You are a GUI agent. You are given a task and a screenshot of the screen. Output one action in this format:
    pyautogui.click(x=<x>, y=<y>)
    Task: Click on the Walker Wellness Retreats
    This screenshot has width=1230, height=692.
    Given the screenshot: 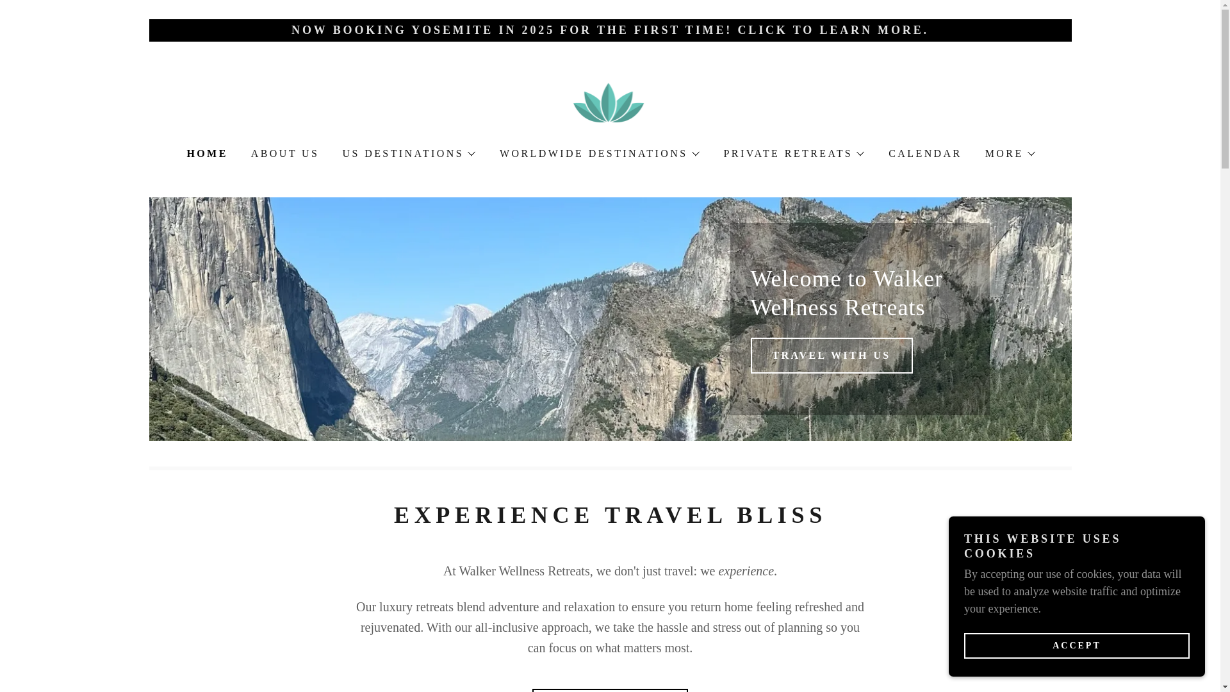 What is the action you would take?
    pyautogui.click(x=611, y=103)
    